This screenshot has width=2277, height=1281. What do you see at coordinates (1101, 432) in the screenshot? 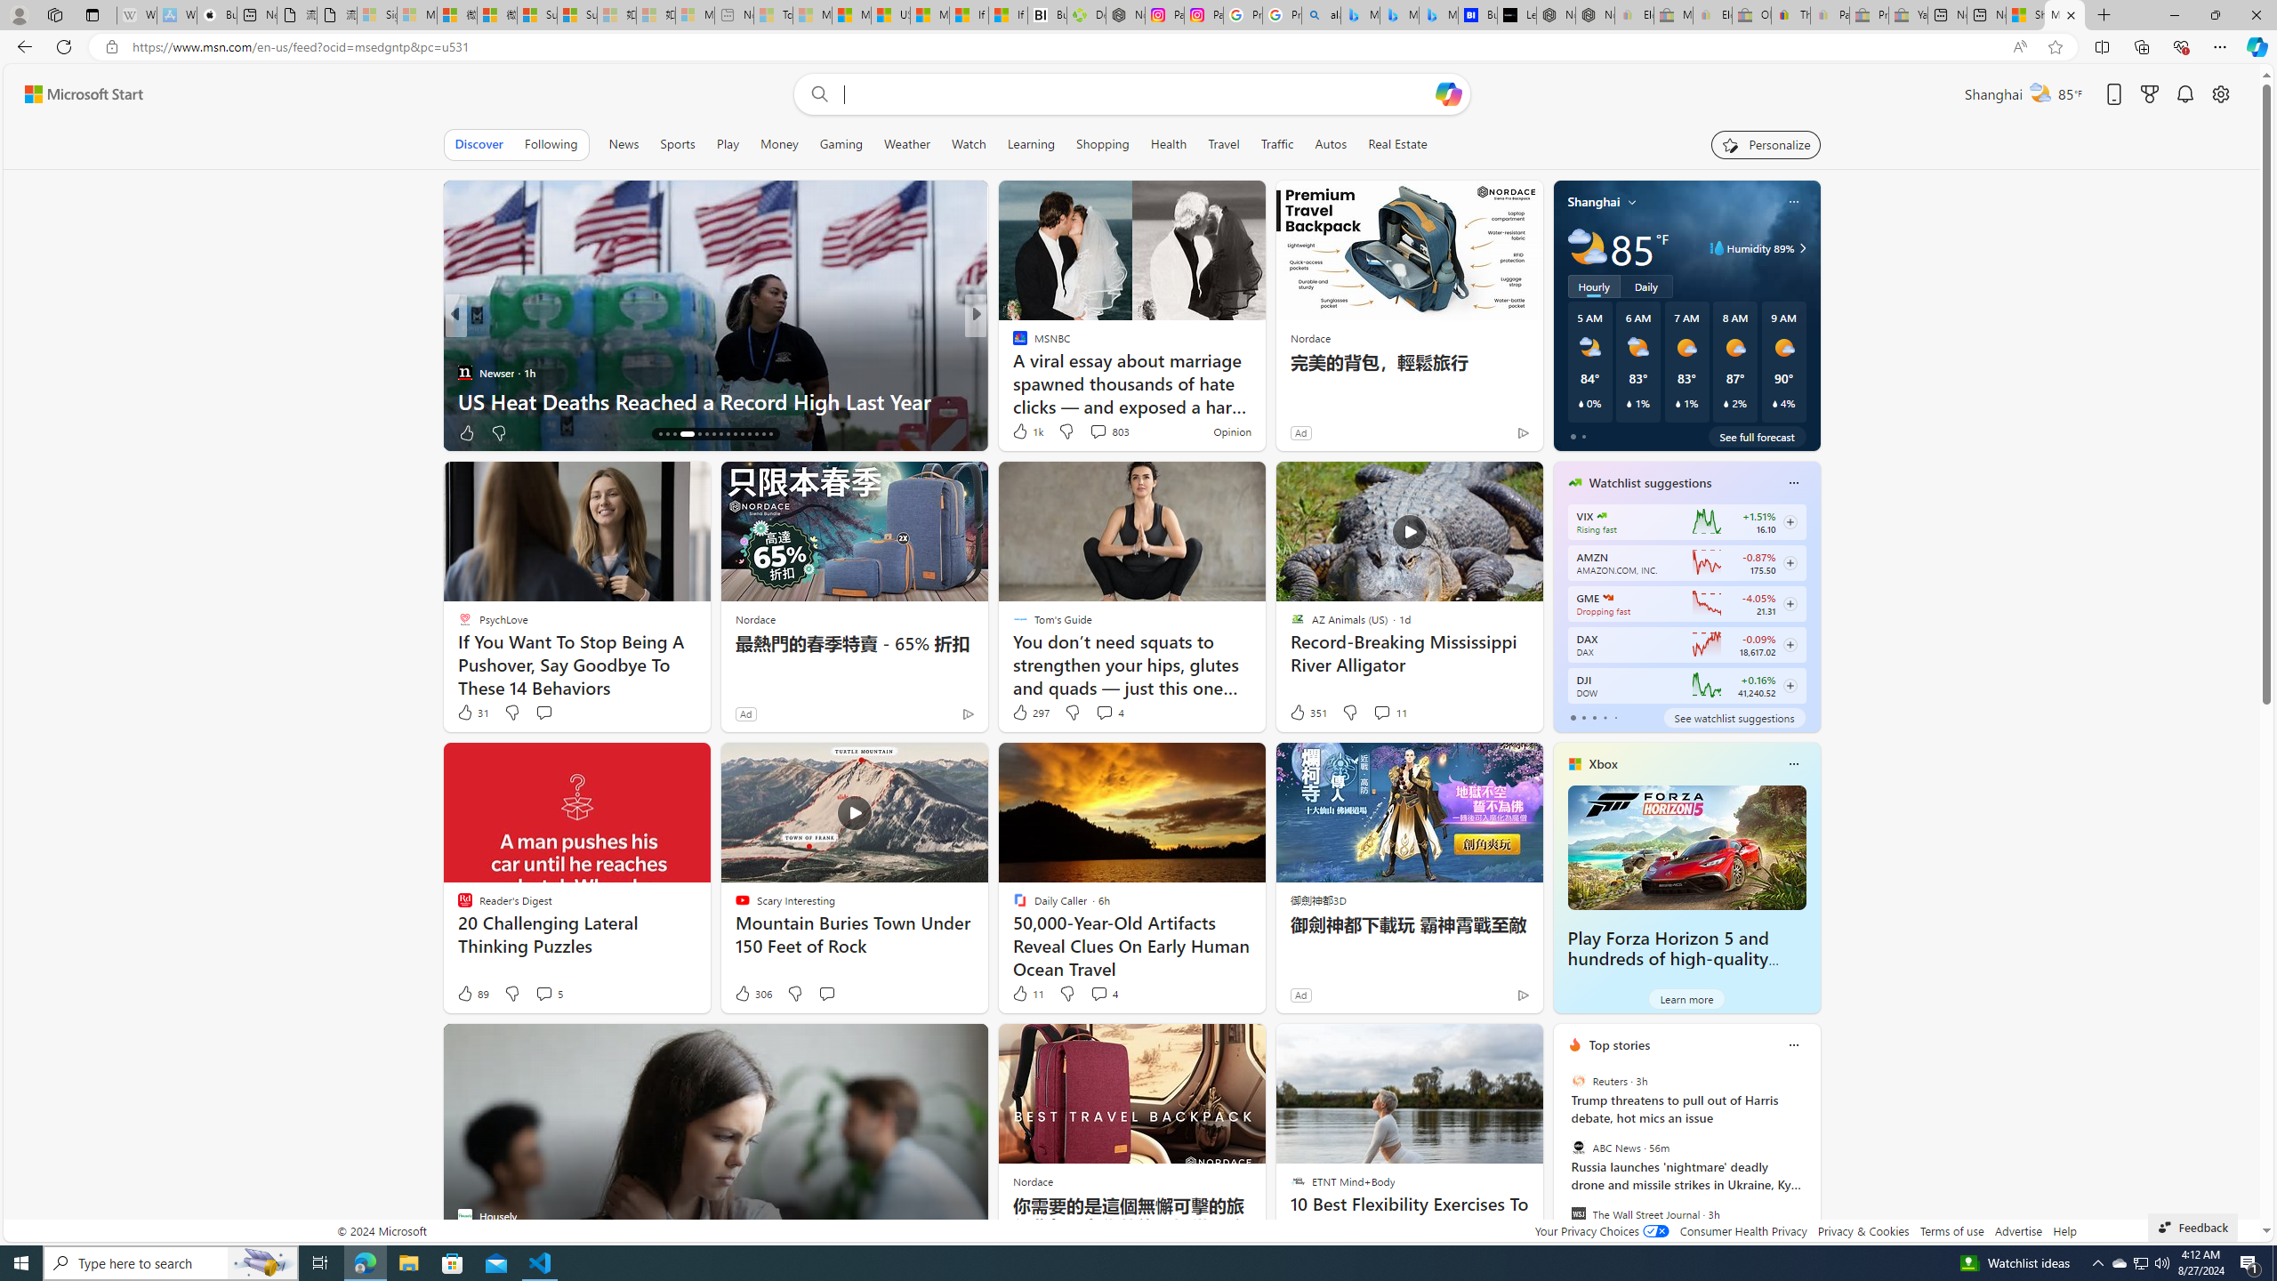
I see `View comments 41 Comment` at bounding box center [1101, 432].